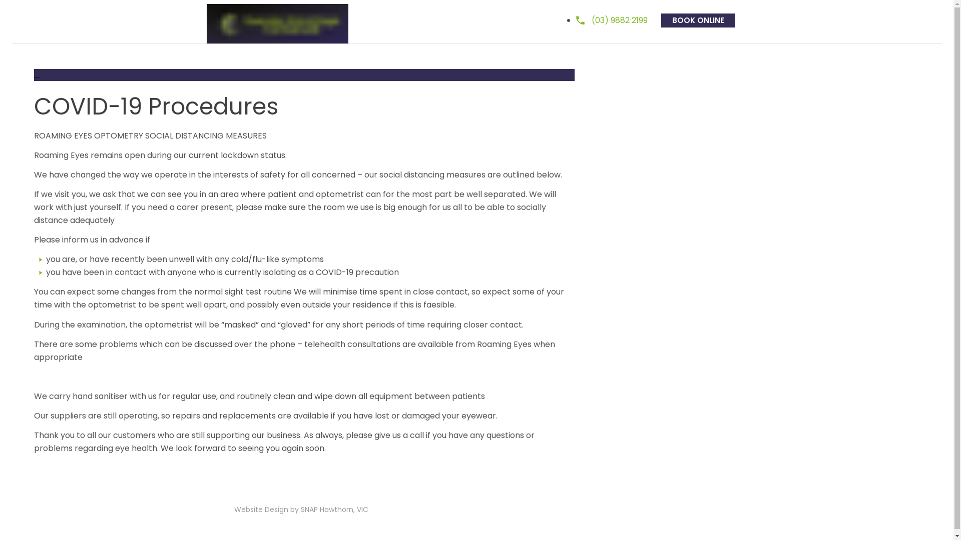 This screenshot has height=540, width=961. What do you see at coordinates (378, 26) in the screenshot?
I see `Toggle navigation` at bounding box center [378, 26].